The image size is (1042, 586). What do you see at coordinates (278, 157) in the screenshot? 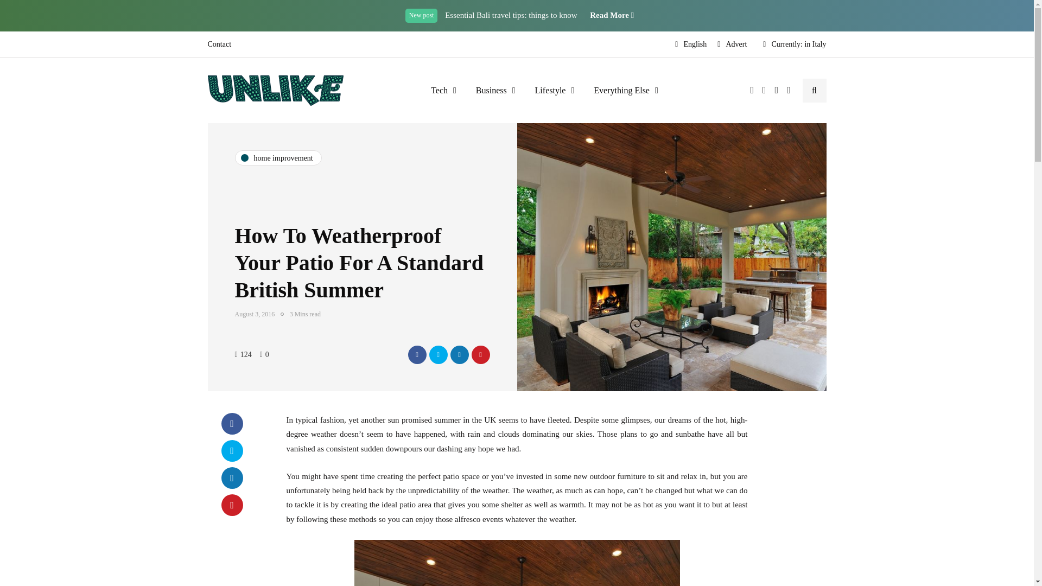
I see `home improvement` at bounding box center [278, 157].